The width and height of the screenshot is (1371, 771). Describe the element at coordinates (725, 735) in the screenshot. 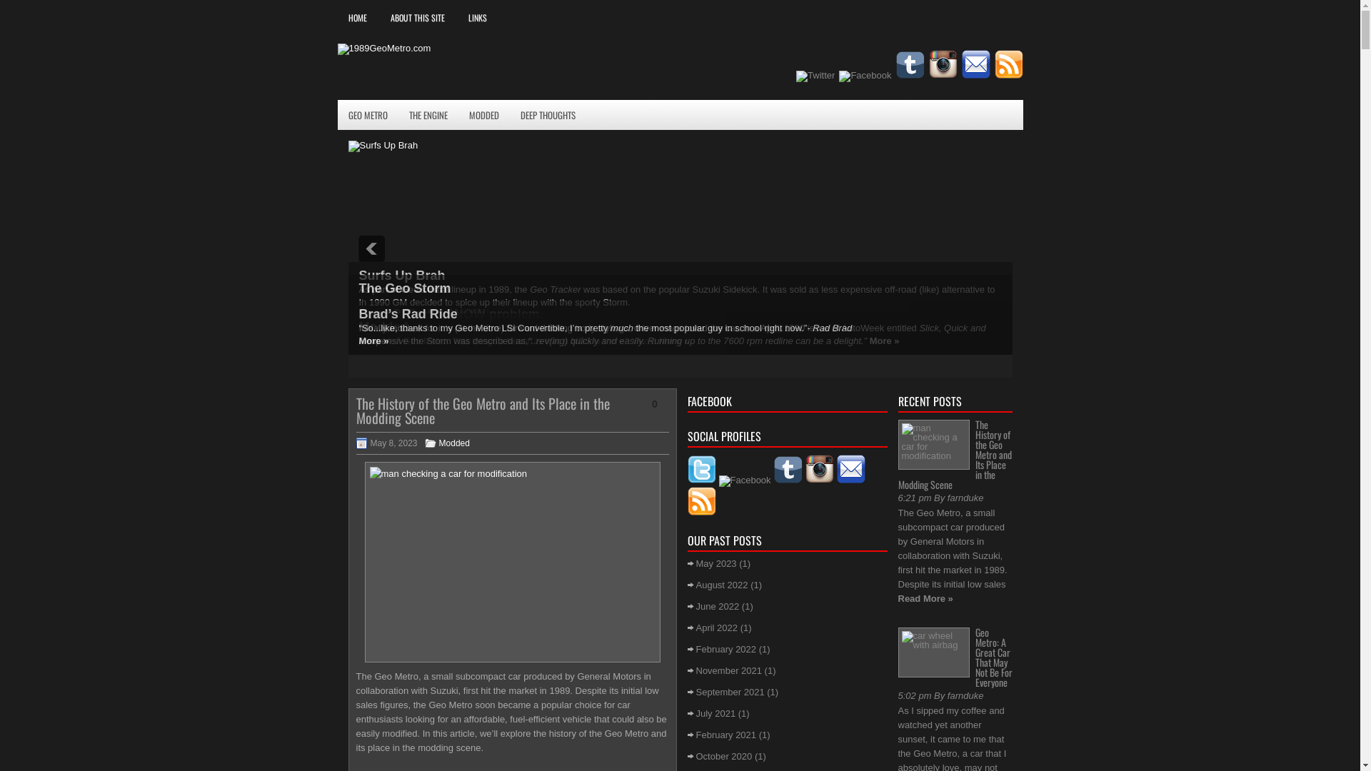

I see `February 2021` at that location.